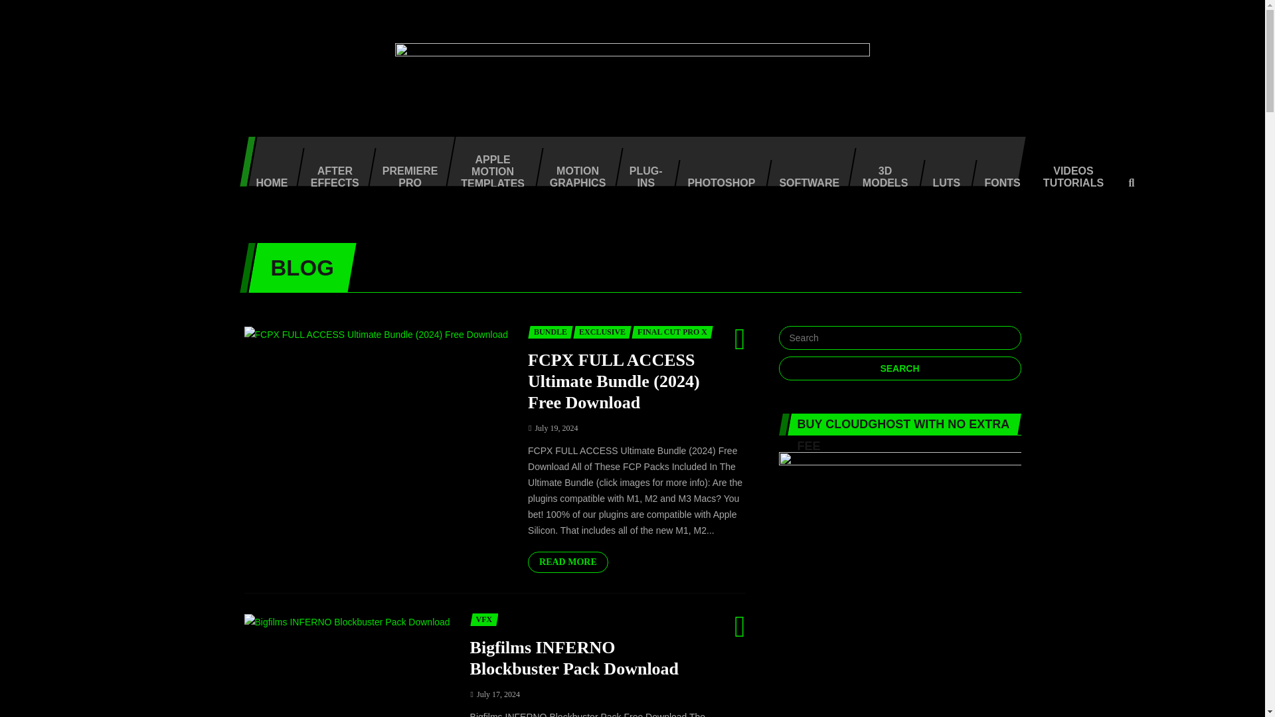  What do you see at coordinates (489, 161) in the screenshot?
I see `Apple Motion Templates` at bounding box center [489, 161].